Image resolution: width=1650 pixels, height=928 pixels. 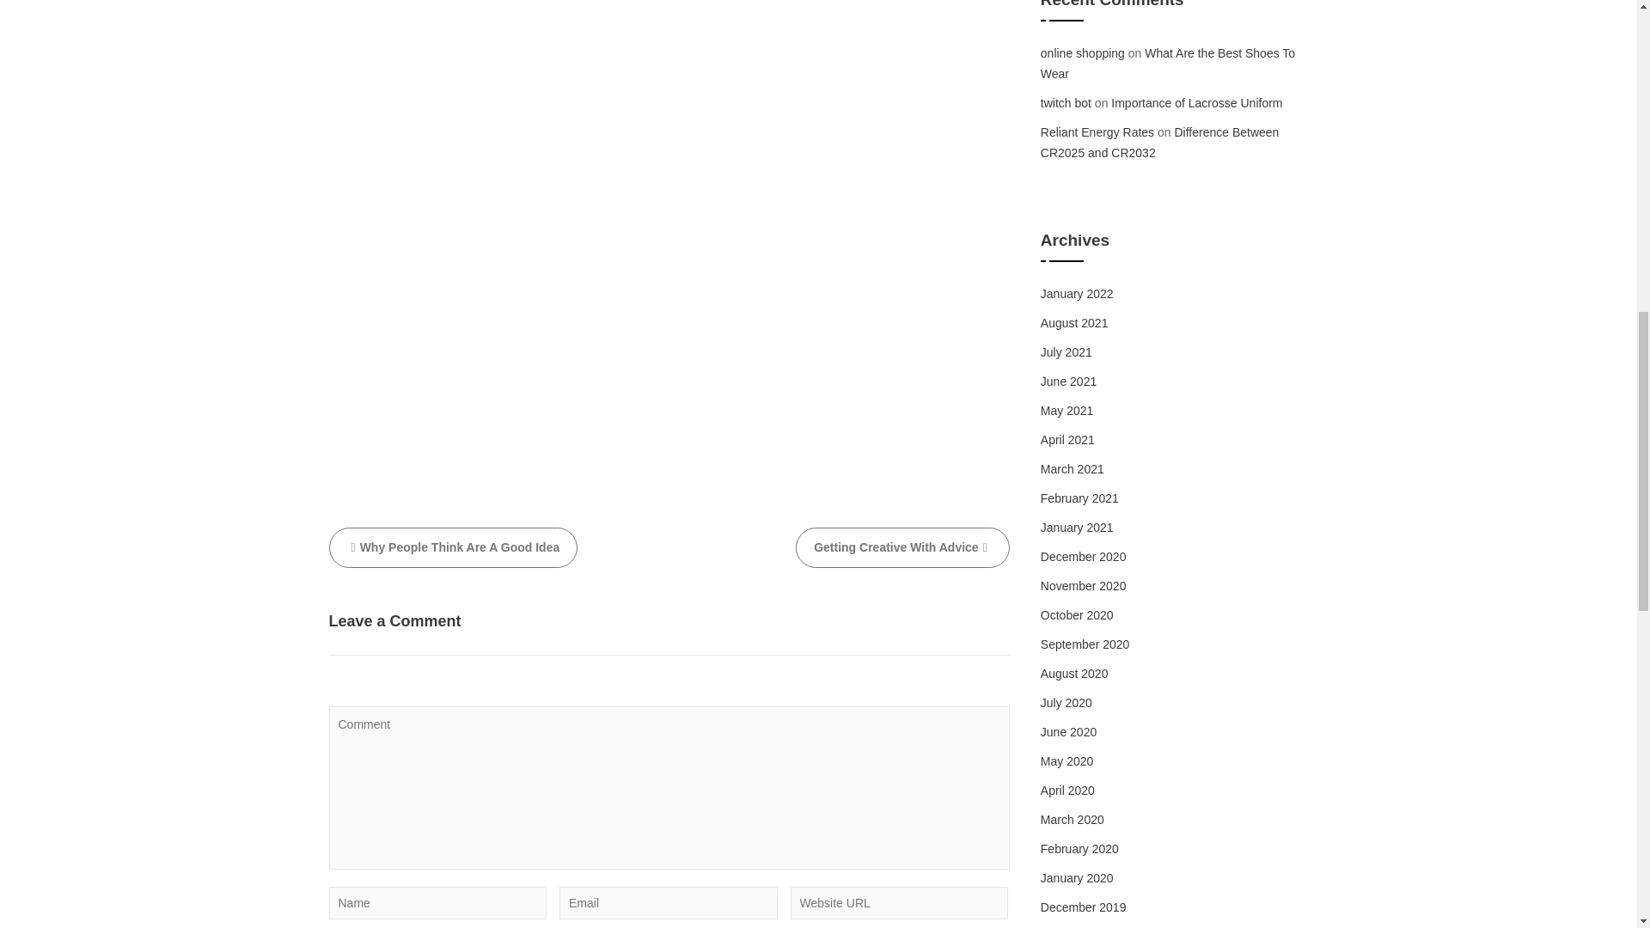 What do you see at coordinates (1072, 469) in the screenshot?
I see `March 2021` at bounding box center [1072, 469].